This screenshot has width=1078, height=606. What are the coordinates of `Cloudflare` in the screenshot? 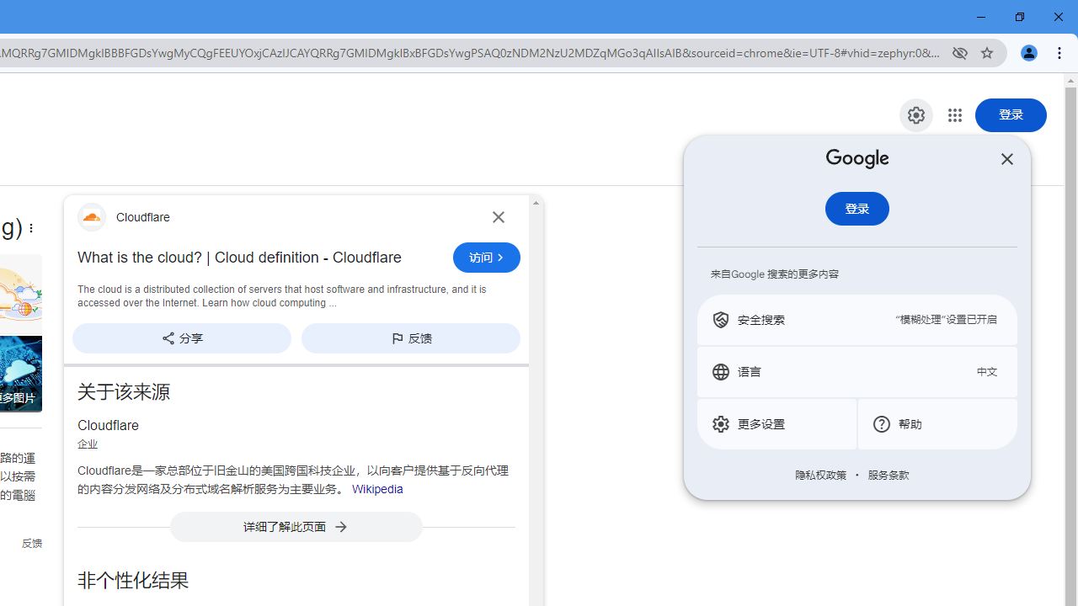 It's located at (275, 216).